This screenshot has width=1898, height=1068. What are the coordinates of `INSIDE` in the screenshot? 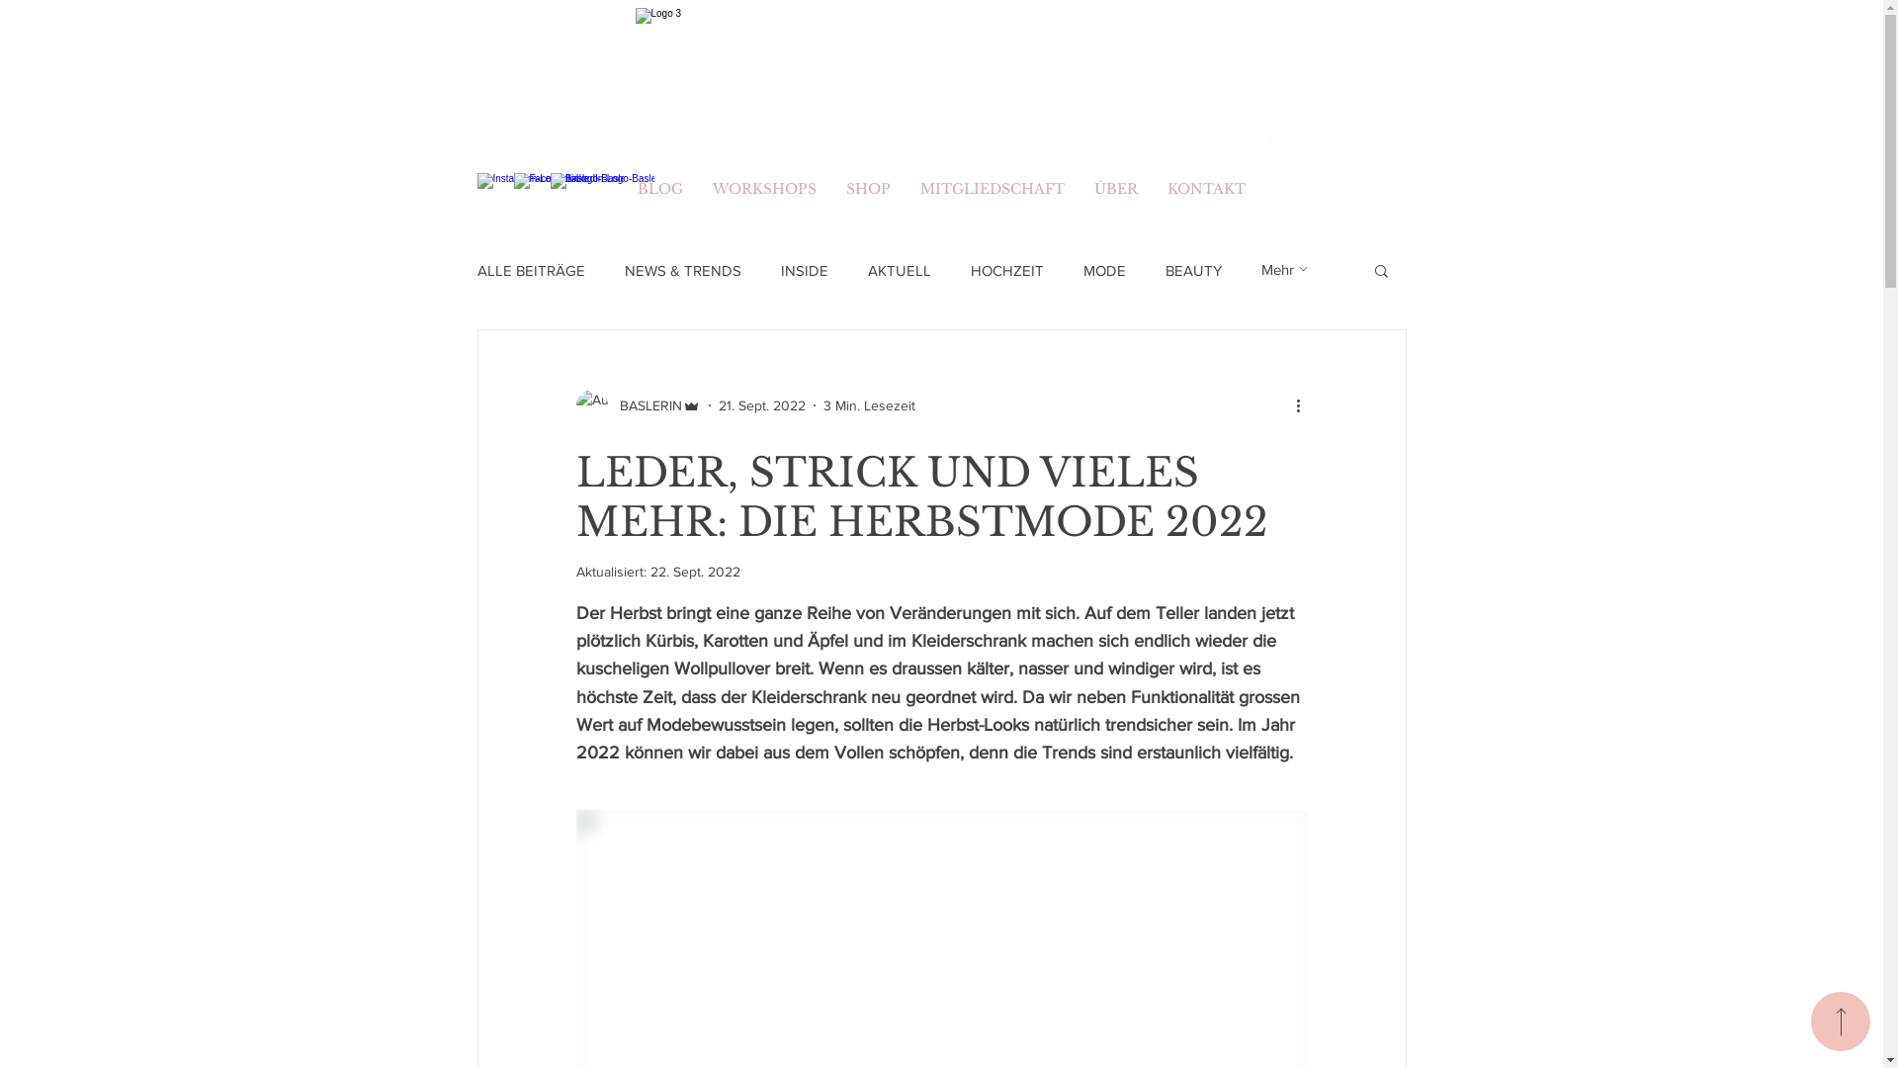 It's located at (805, 269).